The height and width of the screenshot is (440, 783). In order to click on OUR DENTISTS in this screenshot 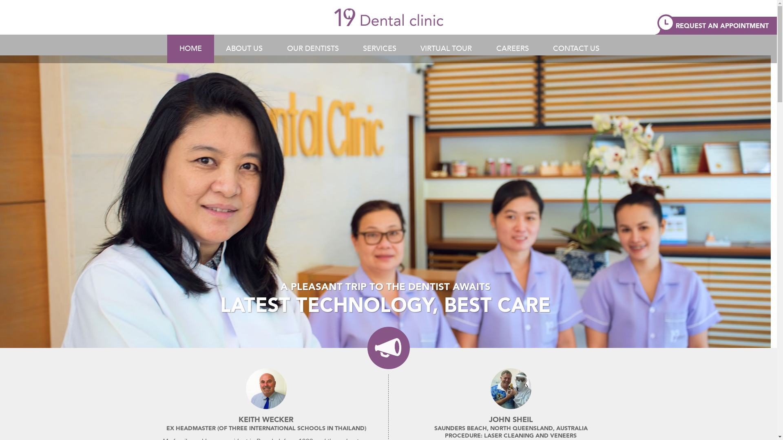, I will do `click(313, 49)`.